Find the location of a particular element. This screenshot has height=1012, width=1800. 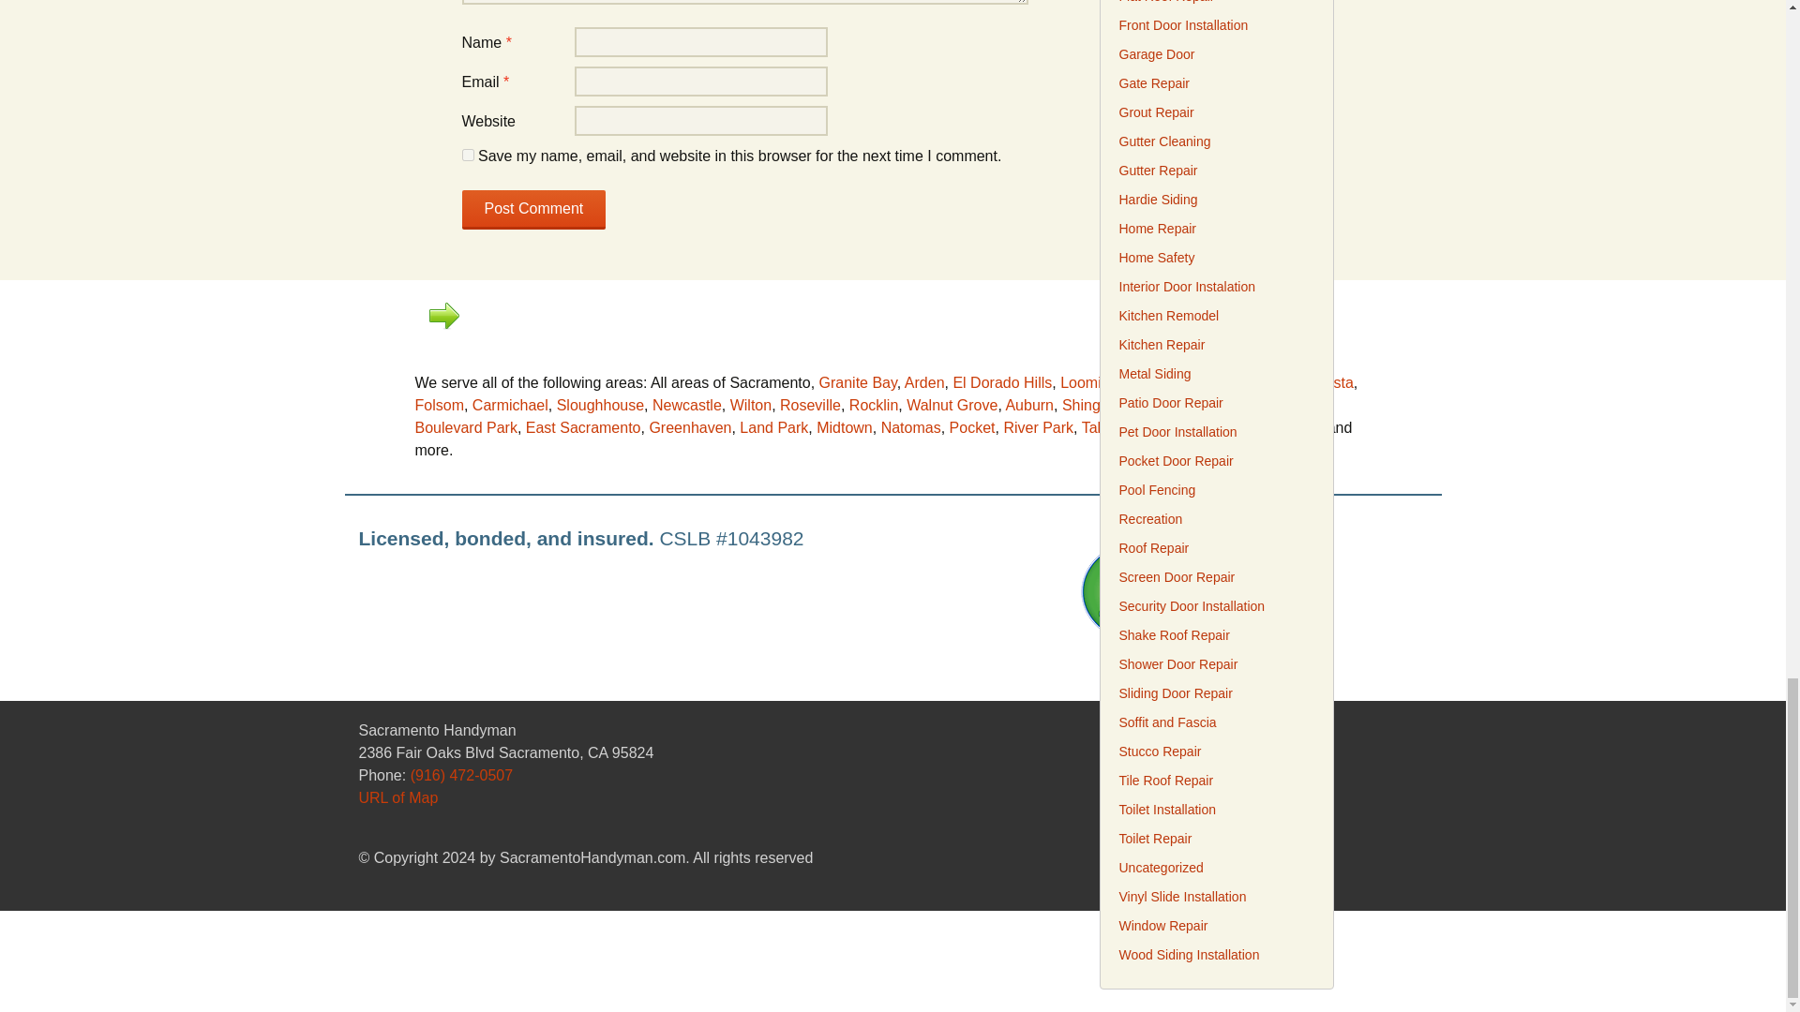

RSS is located at coordinates (1352, 778).